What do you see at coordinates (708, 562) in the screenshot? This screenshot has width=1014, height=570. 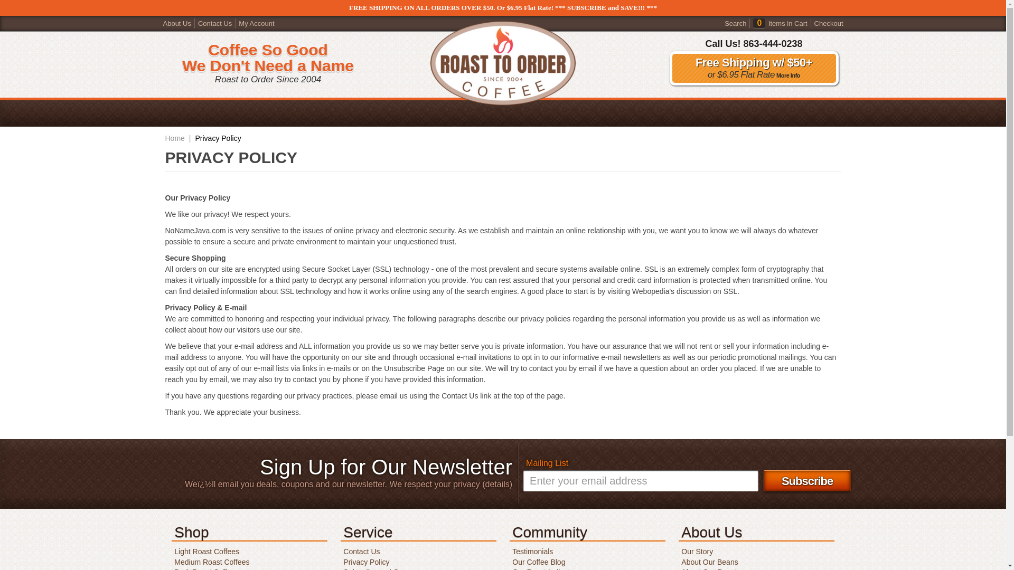 I see `About Our Beans` at bounding box center [708, 562].